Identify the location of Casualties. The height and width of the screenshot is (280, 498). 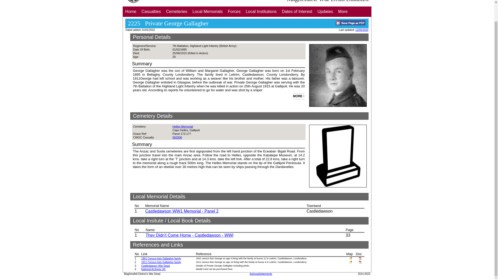
(151, 11).